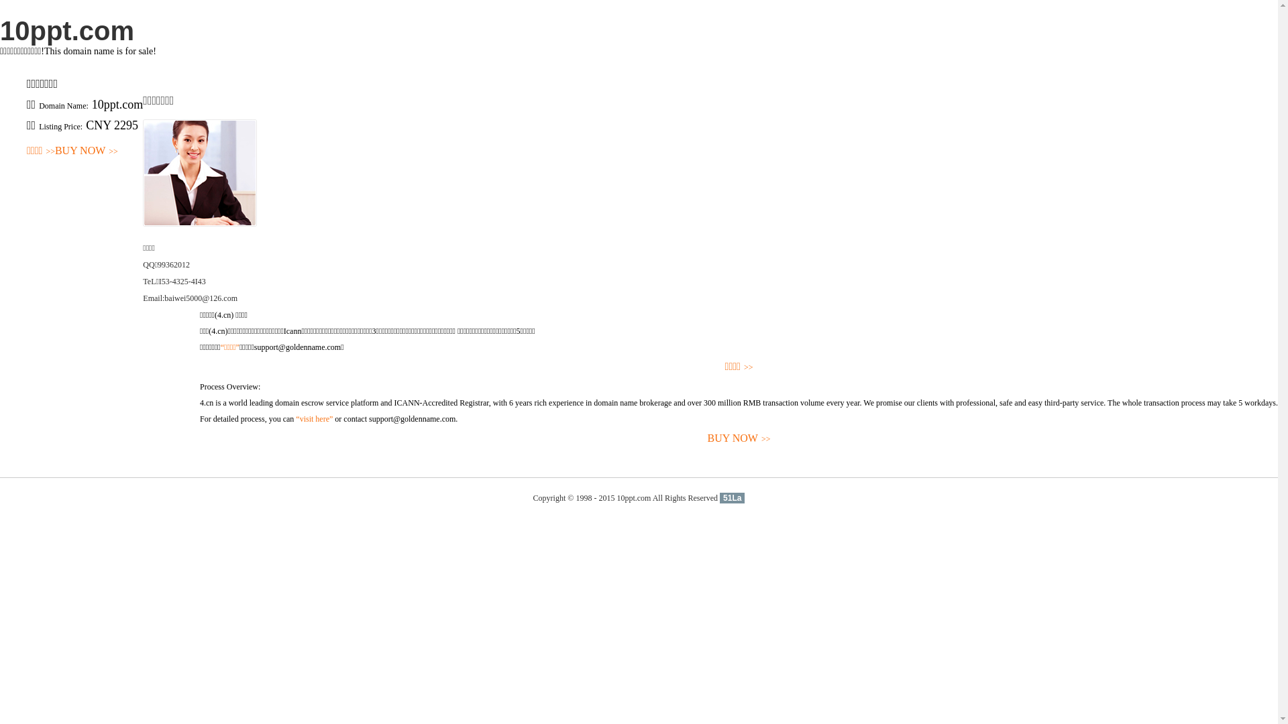 This screenshot has width=1288, height=724. I want to click on 51La, so click(733, 498).